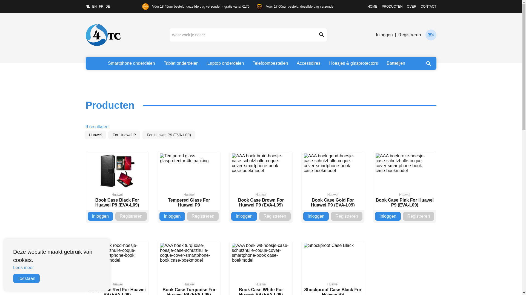 The height and width of the screenshot is (295, 526). Describe the element at coordinates (396, 63) in the screenshot. I see `Batterijen` at that location.